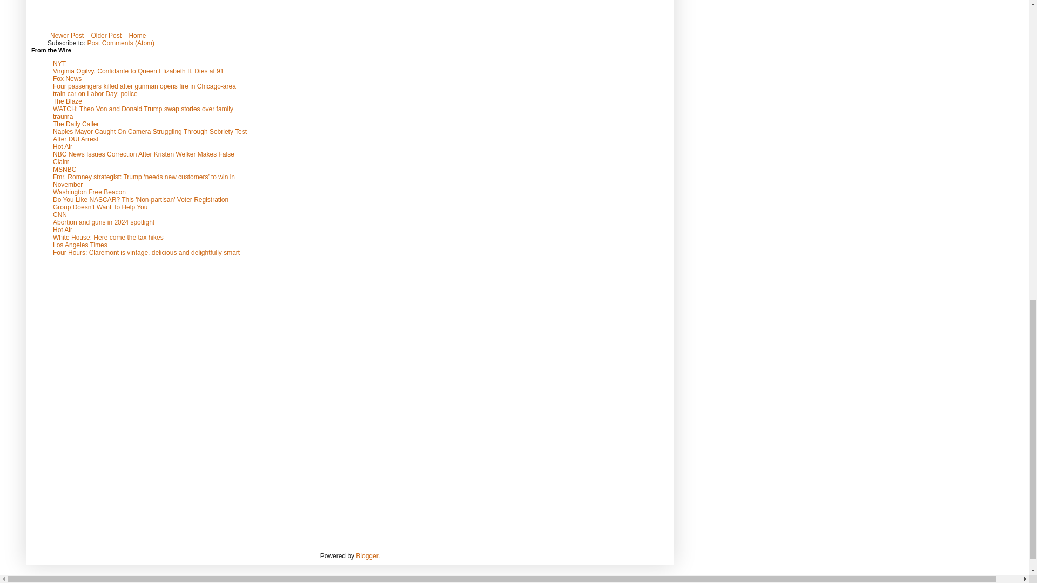 This screenshot has height=583, width=1037. Describe the element at coordinates (63, 230) in the screenshot. I see `Hot Air` at that location.